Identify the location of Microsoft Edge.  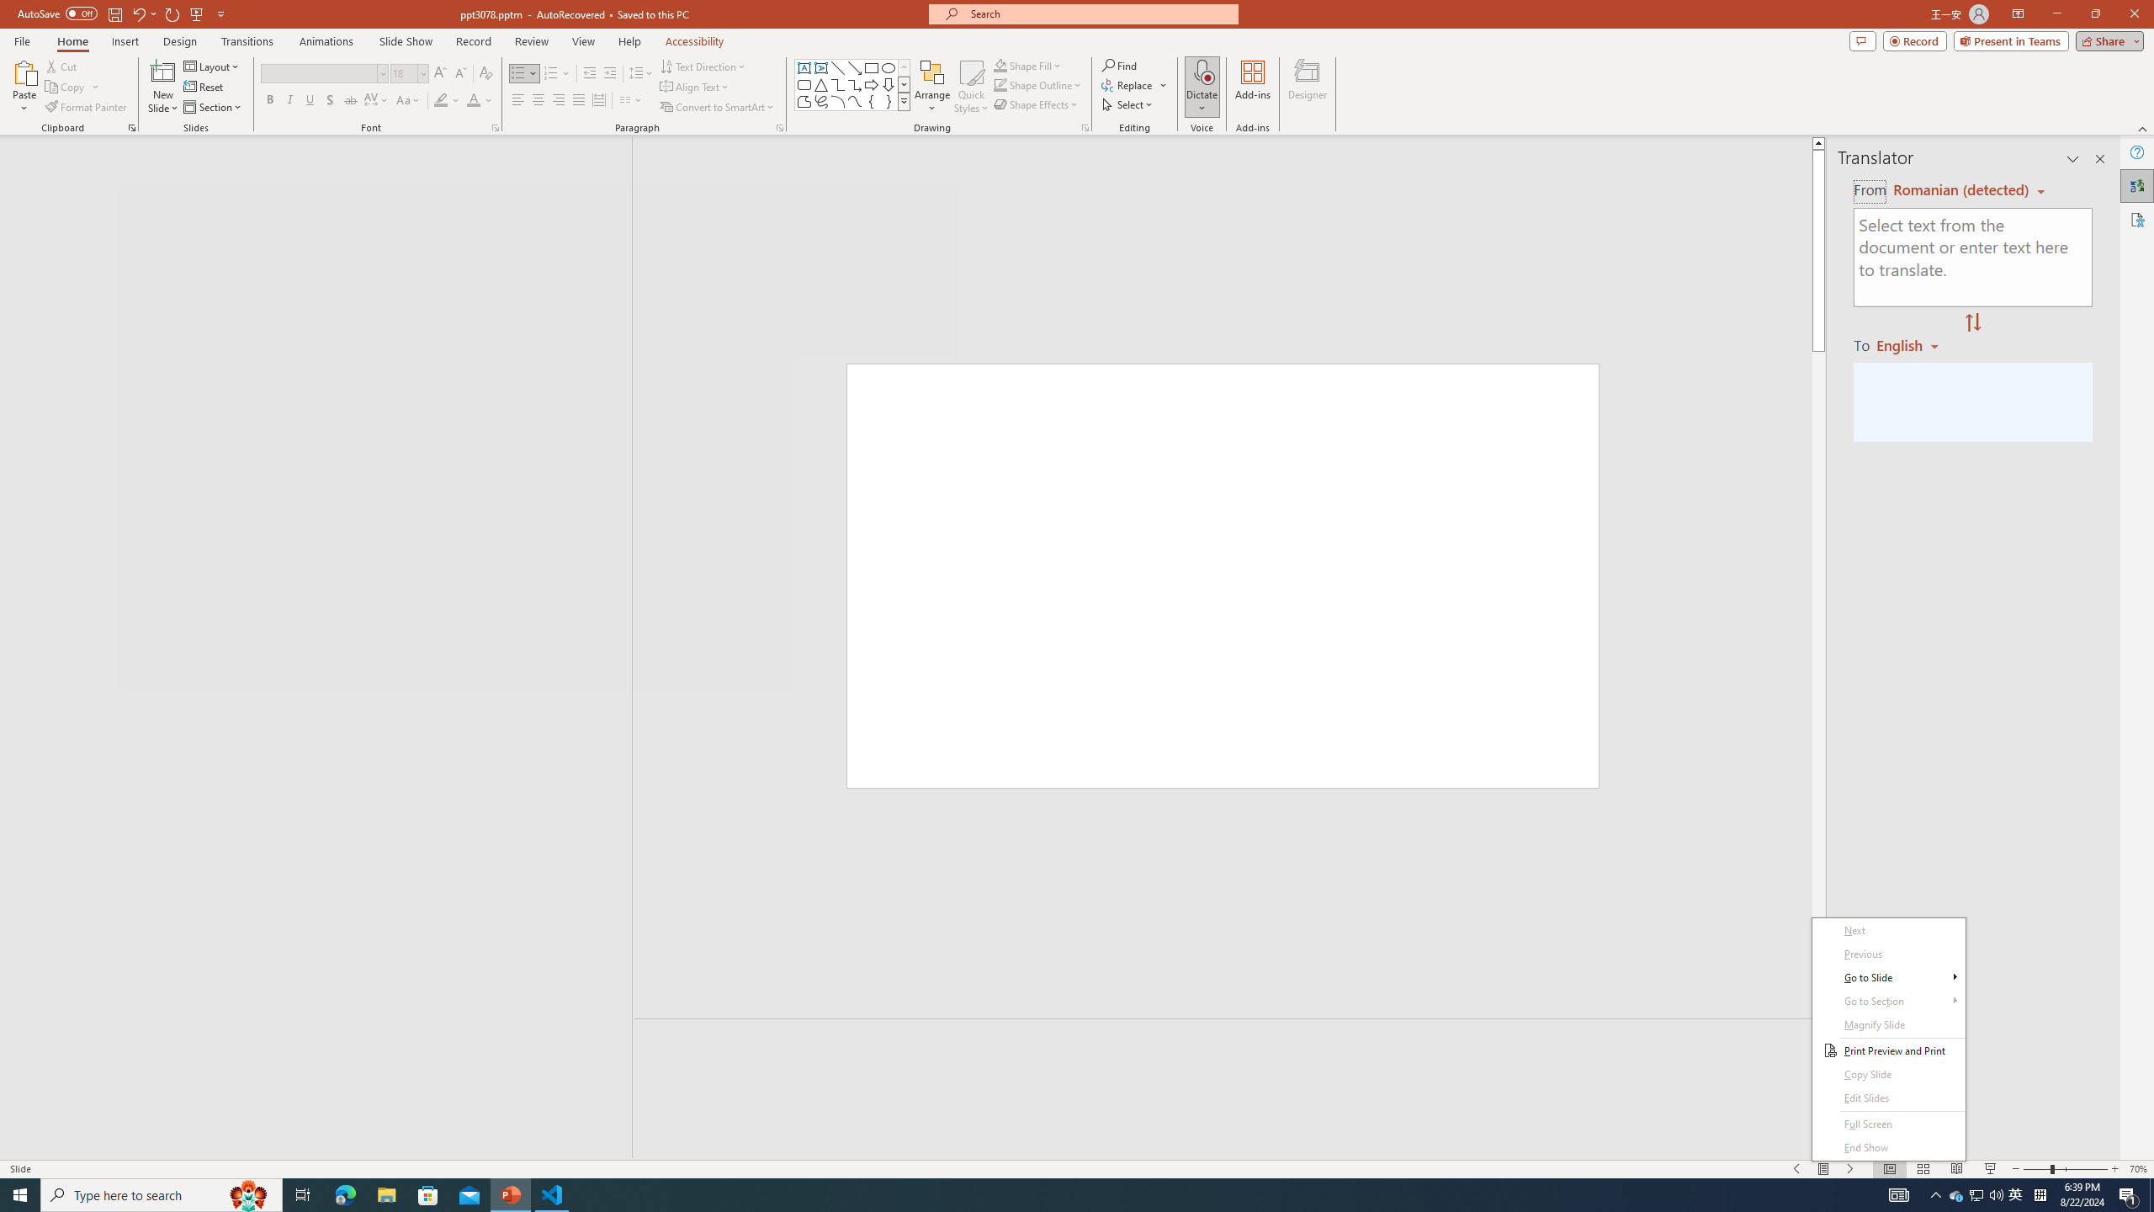
(31, 288).